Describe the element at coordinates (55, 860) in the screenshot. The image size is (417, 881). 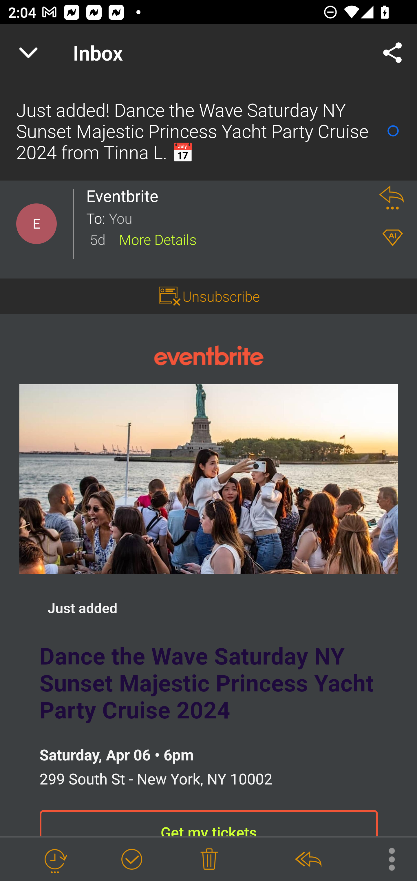
I see `Snooze` at that location.